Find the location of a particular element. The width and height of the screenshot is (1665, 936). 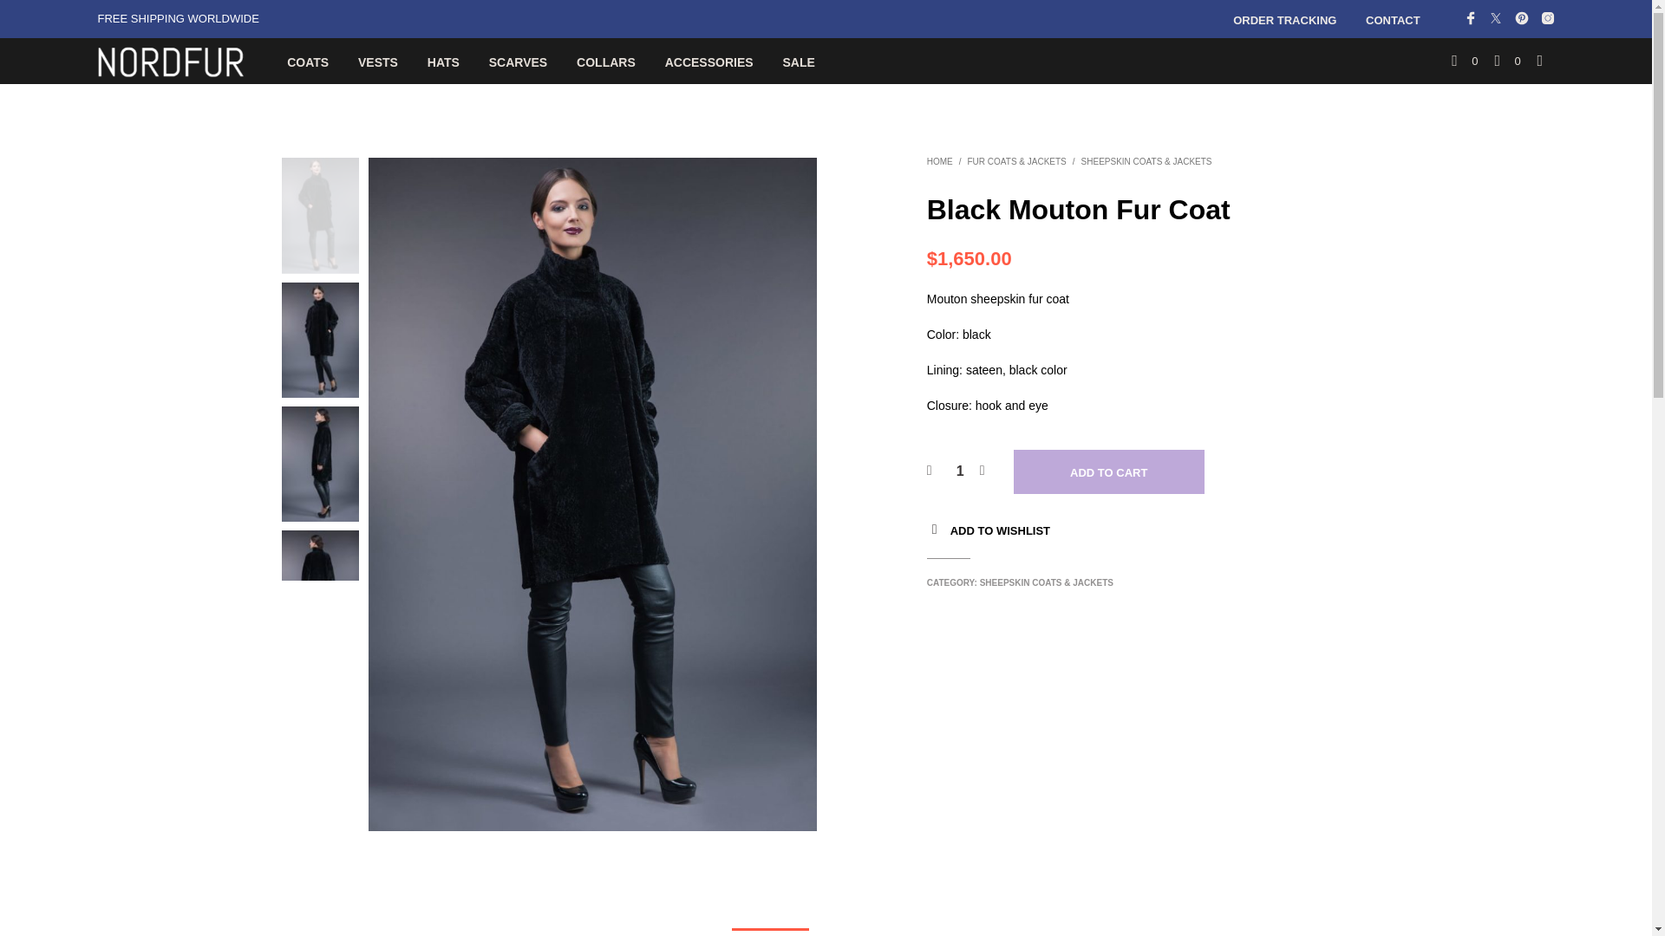

ADD TO WISHLIST is located at coordinates (1001, 530).